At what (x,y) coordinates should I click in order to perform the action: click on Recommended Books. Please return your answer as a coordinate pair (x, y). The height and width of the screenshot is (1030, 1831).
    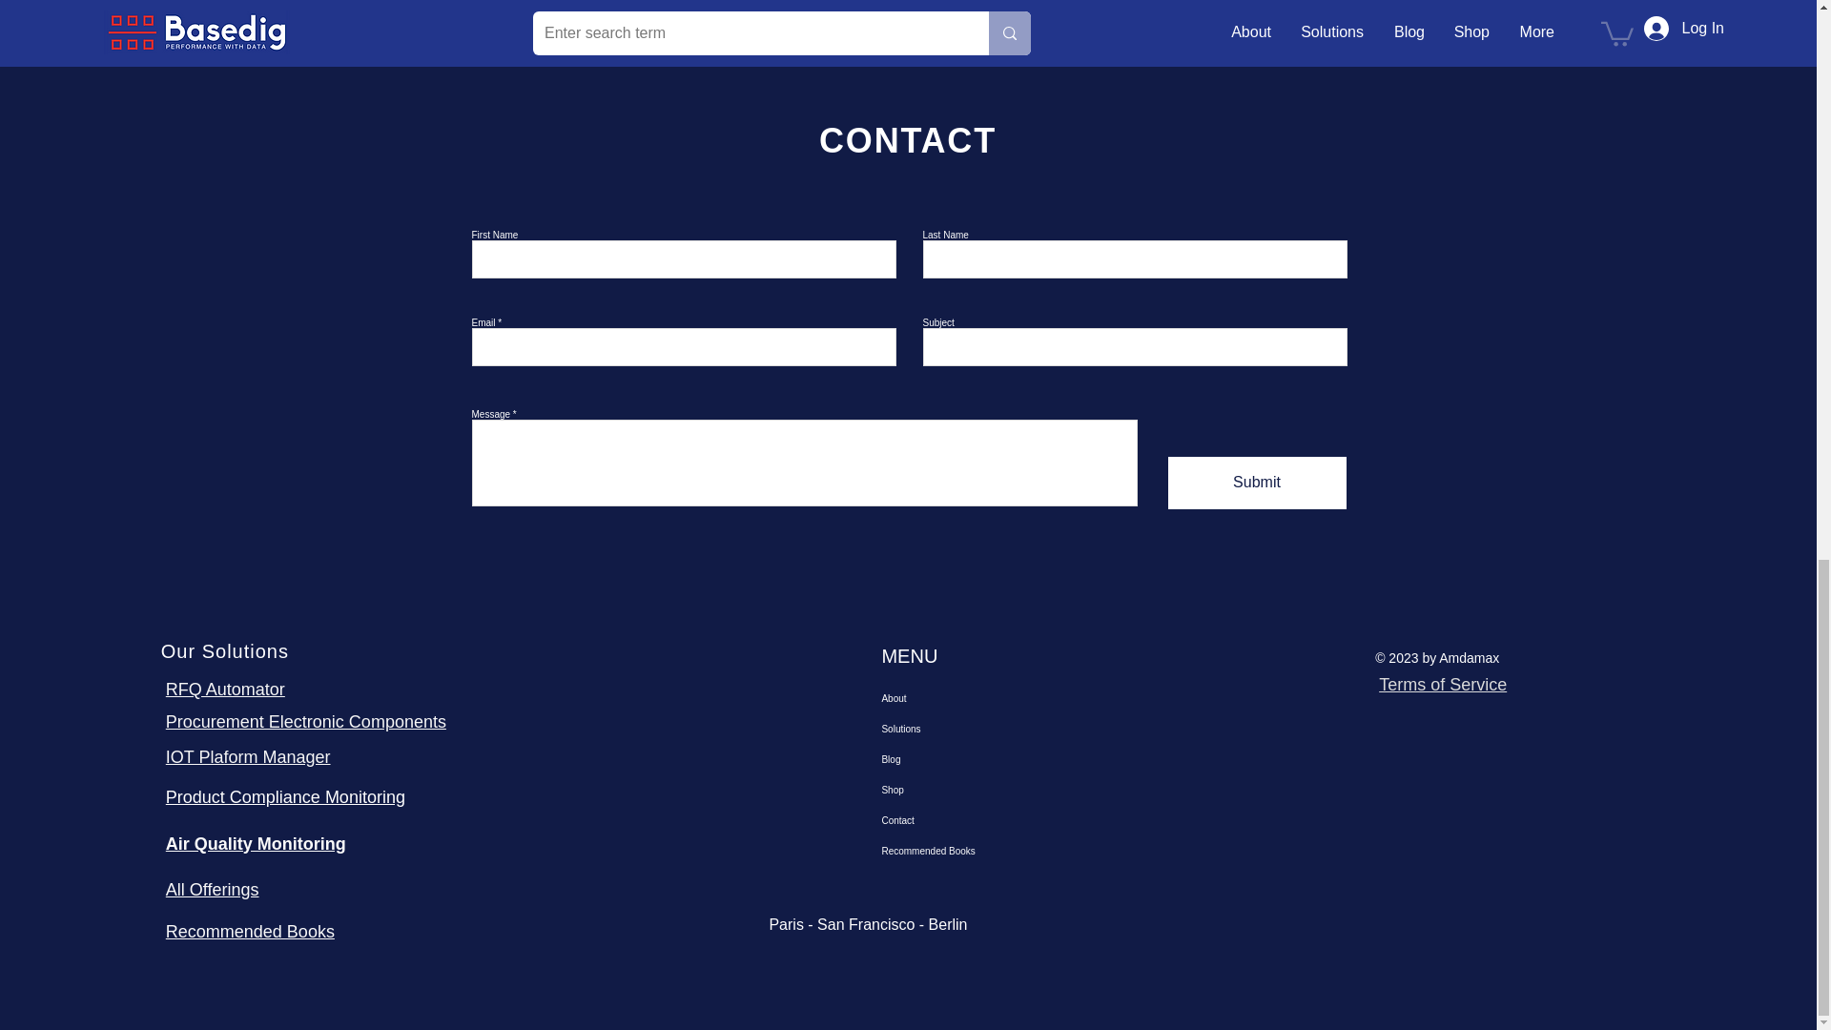
    Looking at the image, I should click on (250, 931).